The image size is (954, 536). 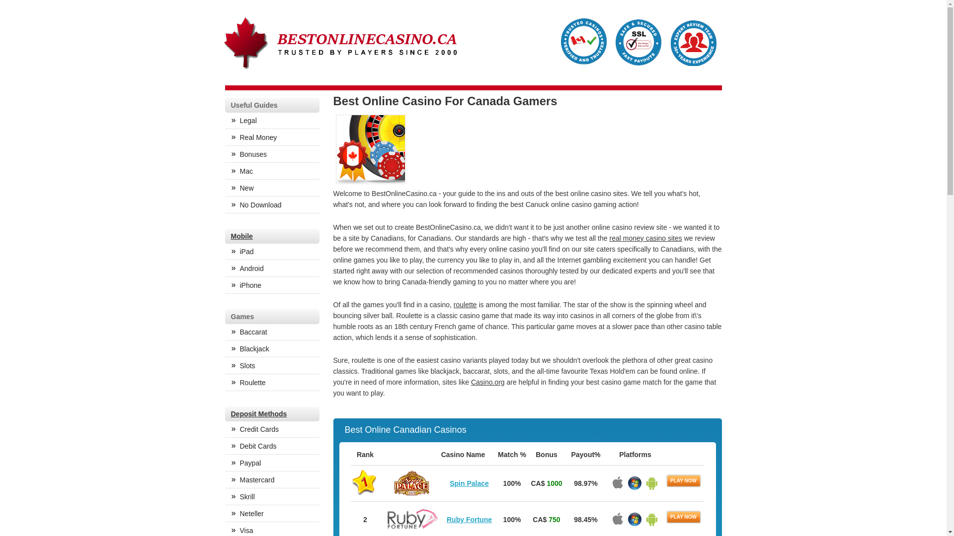 I want to click on Real Money, so click(x=272, y=138).